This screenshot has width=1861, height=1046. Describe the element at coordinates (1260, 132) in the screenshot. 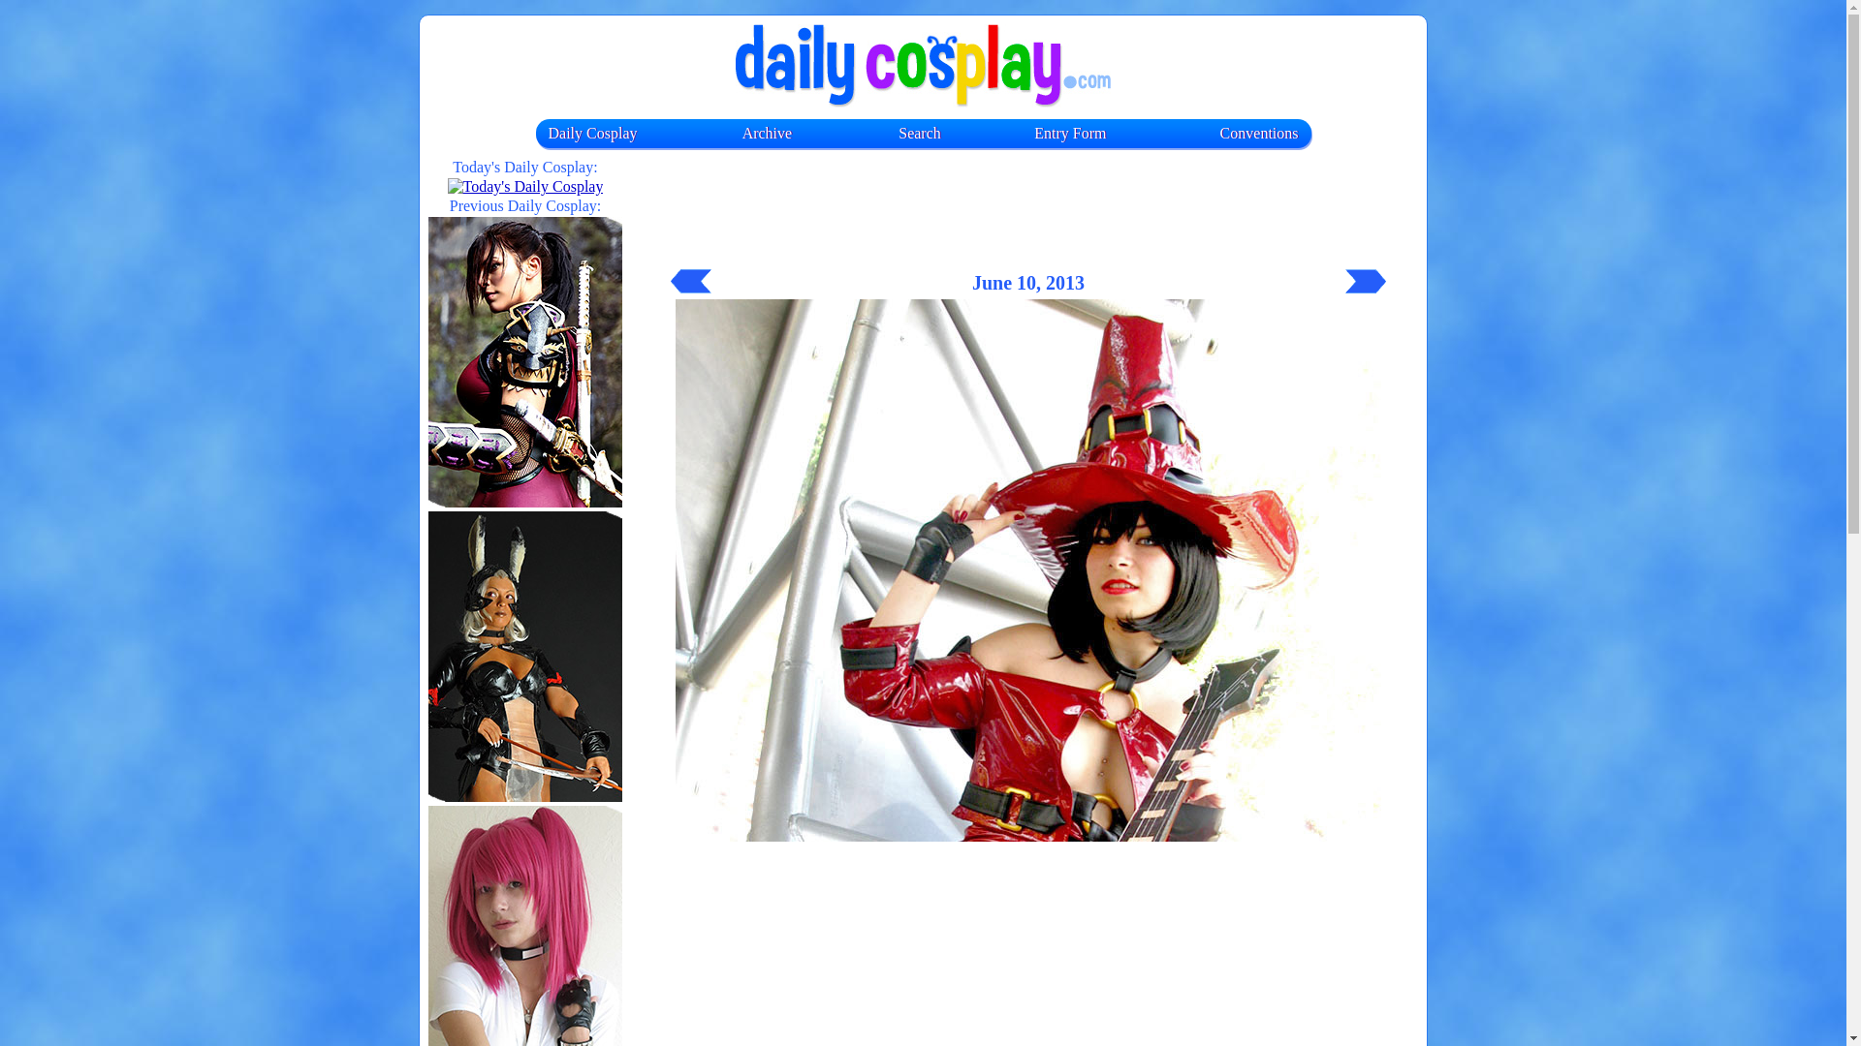

I see `Cosplay Friendly Conventions` at that location.